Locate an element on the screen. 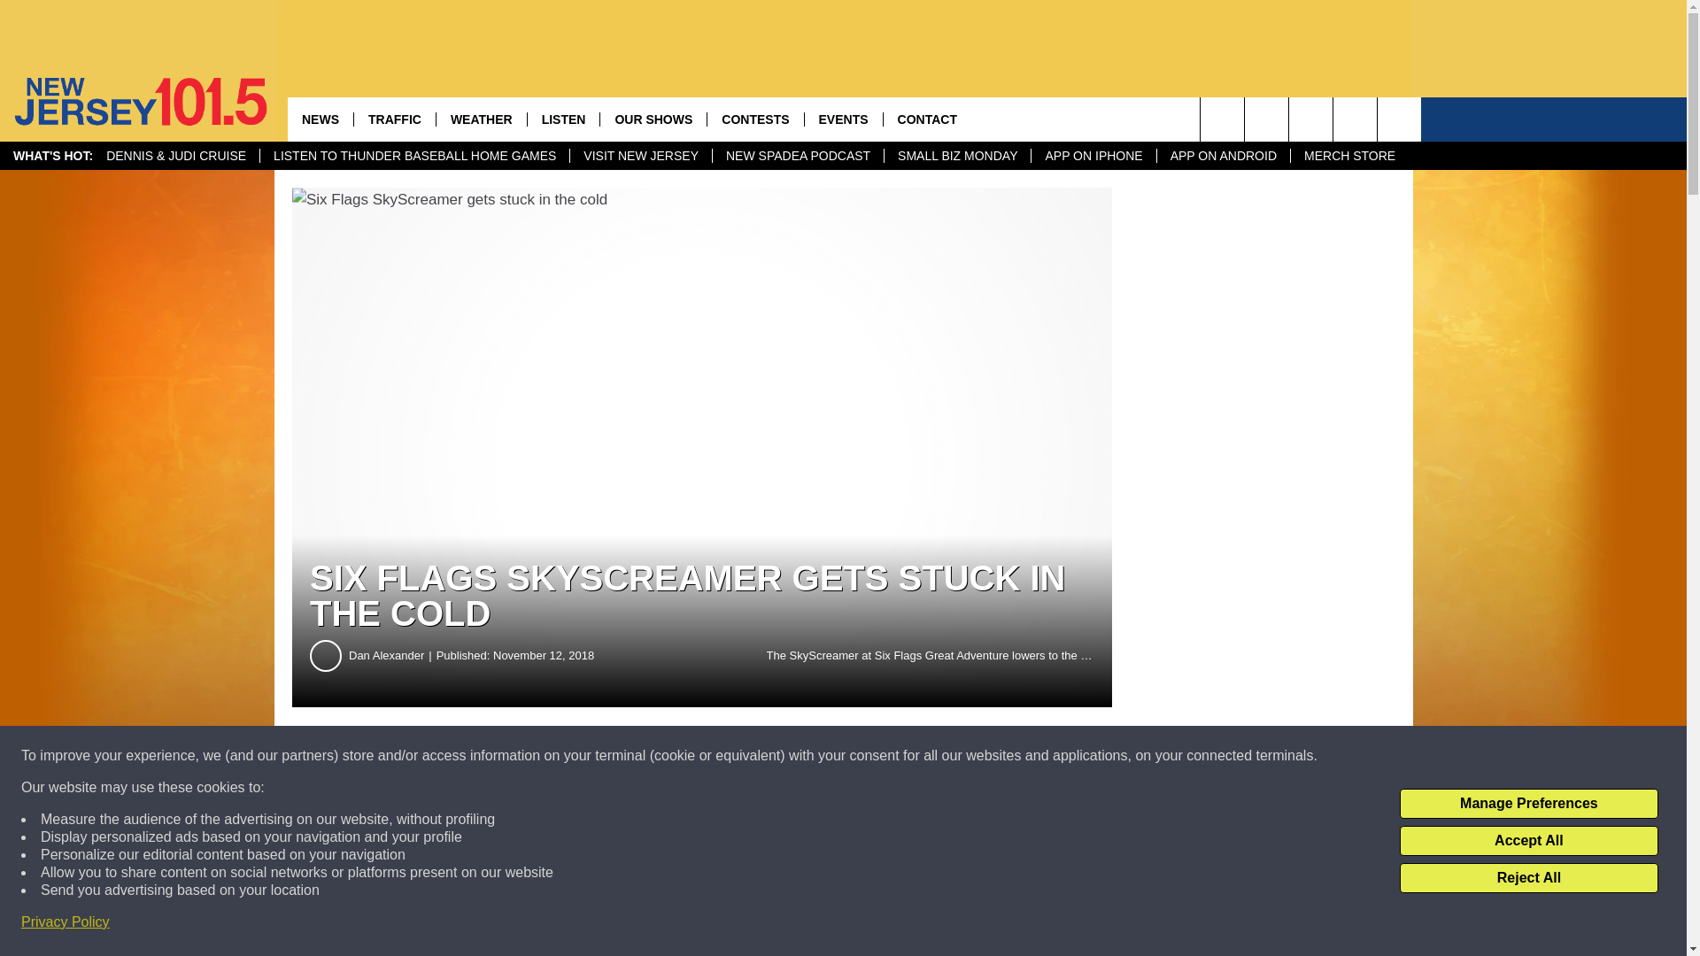 The height and width of the screenshot is (956, 1700). SMALL BIZ MONDAY is located at coordinates (956, 156).